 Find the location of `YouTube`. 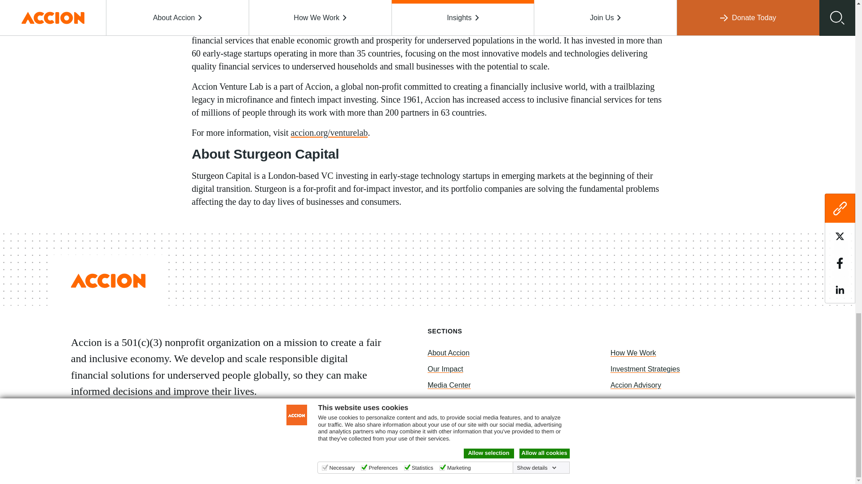

YouTube is located at coordinates (197, 464).